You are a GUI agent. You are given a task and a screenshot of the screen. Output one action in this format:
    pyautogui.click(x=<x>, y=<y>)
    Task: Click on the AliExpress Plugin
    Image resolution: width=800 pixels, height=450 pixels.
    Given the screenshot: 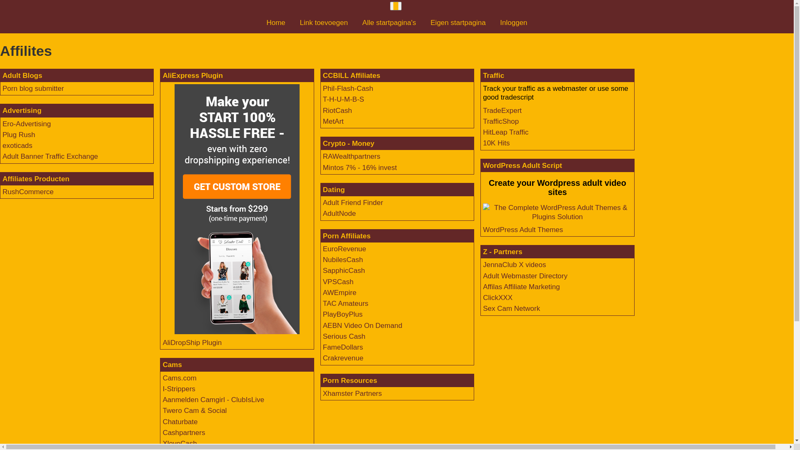 What is the action you would take?
    pyautogui.click(x=192, y=76)
    